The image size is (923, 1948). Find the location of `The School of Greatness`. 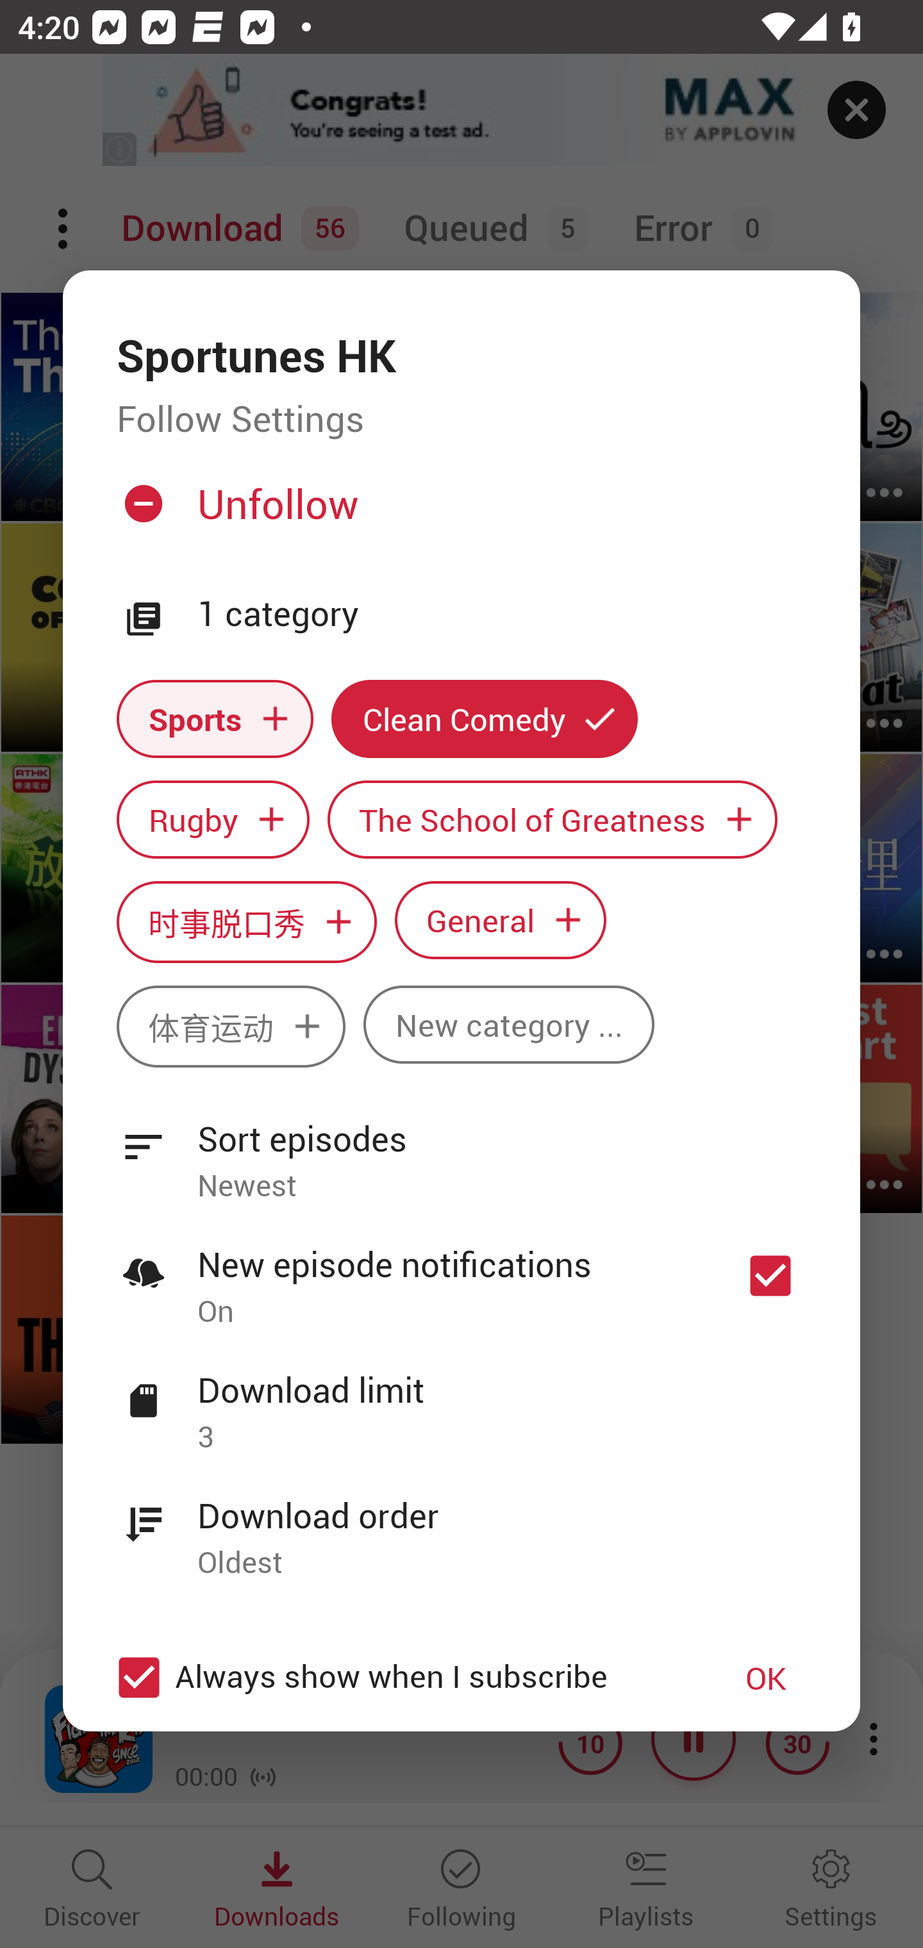

The School of Greatness is located at coordinates (553, 820).